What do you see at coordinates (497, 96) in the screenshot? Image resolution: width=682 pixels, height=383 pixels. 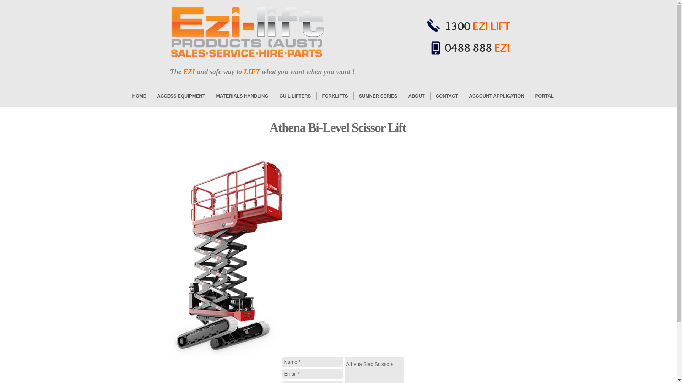 I see `ACCOUNT APPLICATION` at bounding box center [497, 96].